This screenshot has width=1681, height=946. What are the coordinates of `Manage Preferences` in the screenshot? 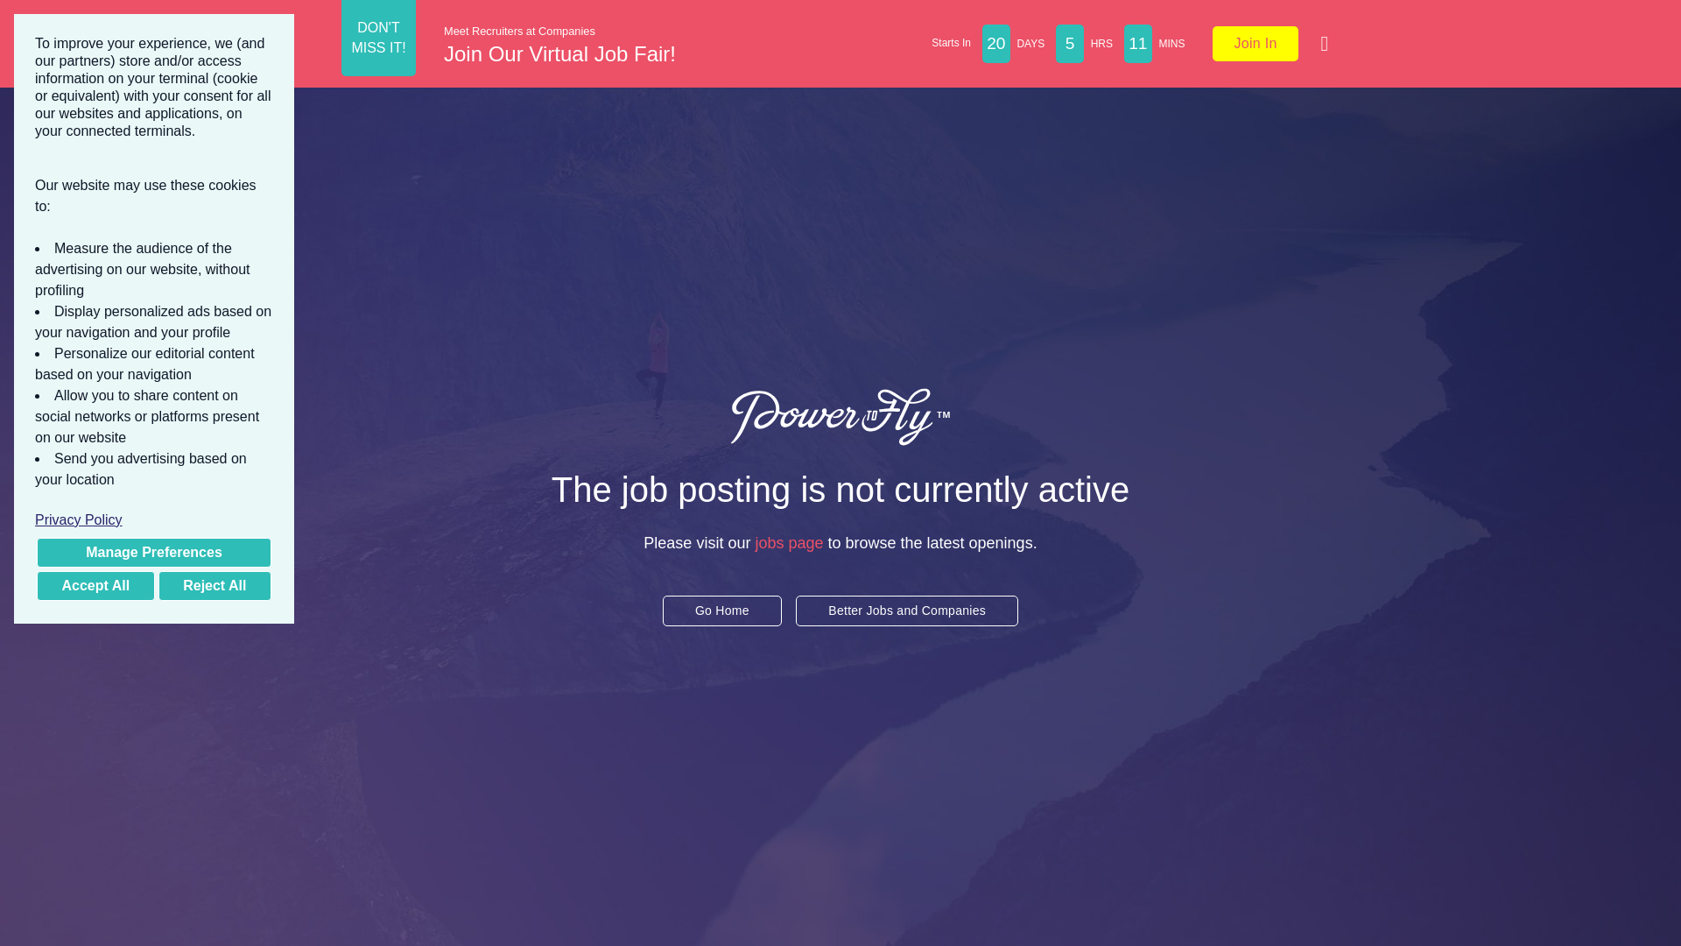 It's located at (154, 553).